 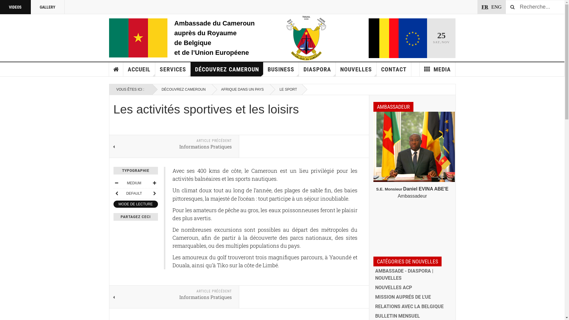 What do you see at coordinates (154, 193) in the screenshot?
I see `Next Font Style` at bounding box center [154, 193].